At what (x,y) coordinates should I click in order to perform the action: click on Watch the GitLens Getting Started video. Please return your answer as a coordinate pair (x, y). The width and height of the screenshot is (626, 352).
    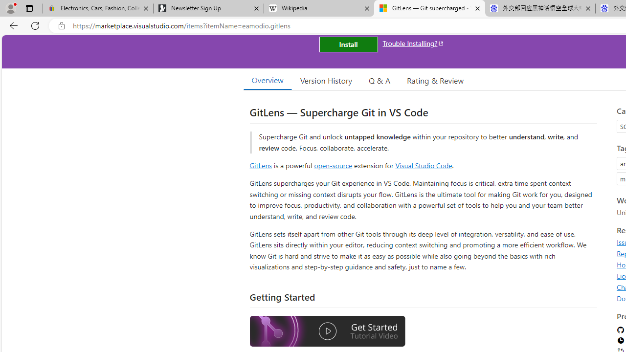
    Looking at the image, I should click on (327, 332).